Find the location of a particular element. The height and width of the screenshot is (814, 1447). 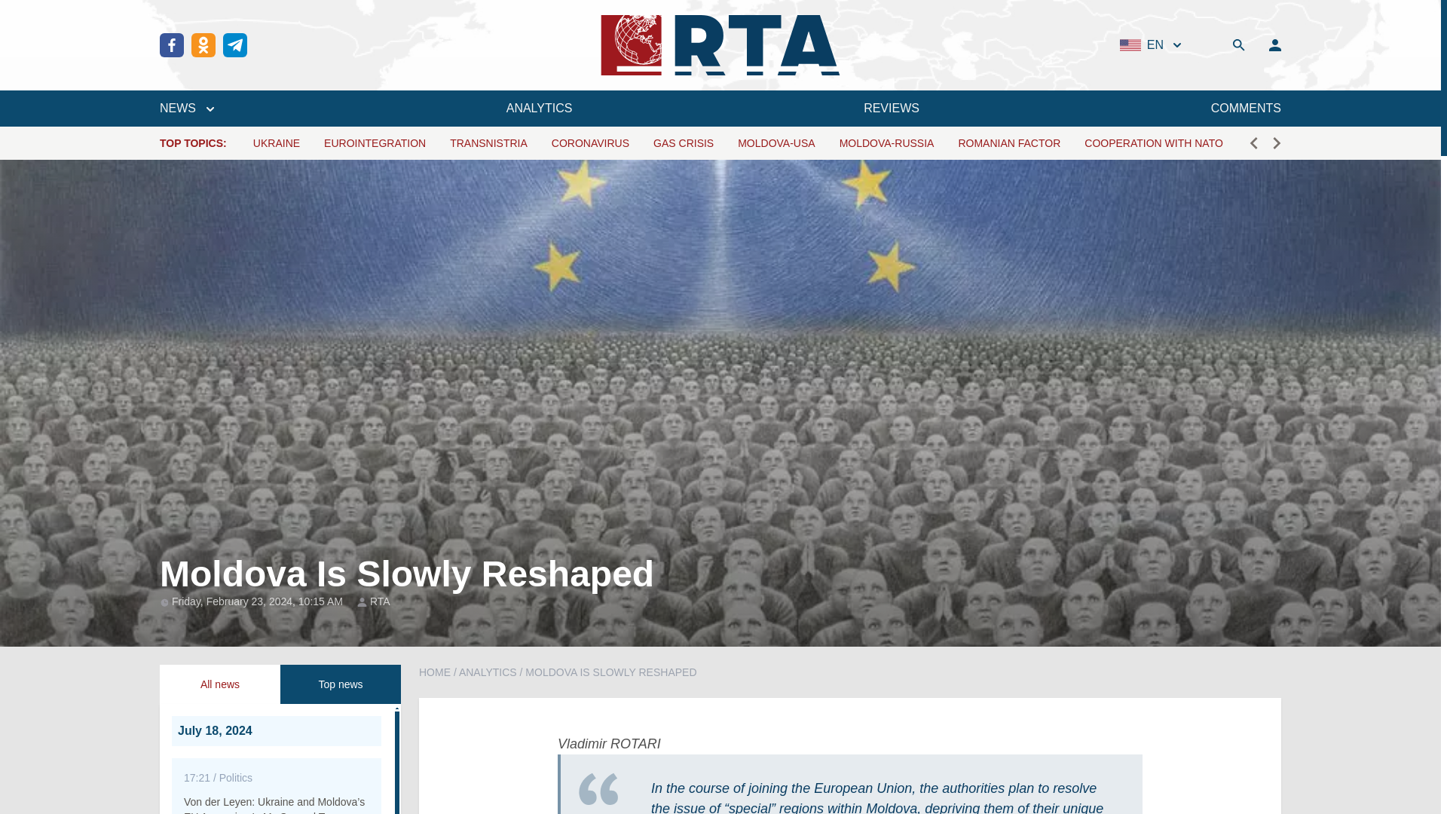

REVIEWS is located at coordinates (891, 108).